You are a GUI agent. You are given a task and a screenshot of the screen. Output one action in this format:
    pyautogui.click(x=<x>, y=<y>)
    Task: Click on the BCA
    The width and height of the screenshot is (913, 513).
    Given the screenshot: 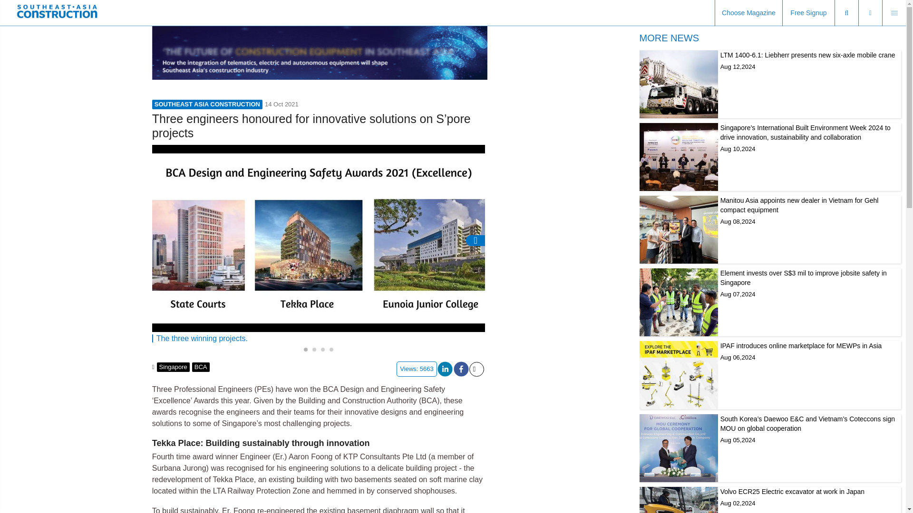 What is the action you would take?
    pyautogui.click(x=770, y=500)
    